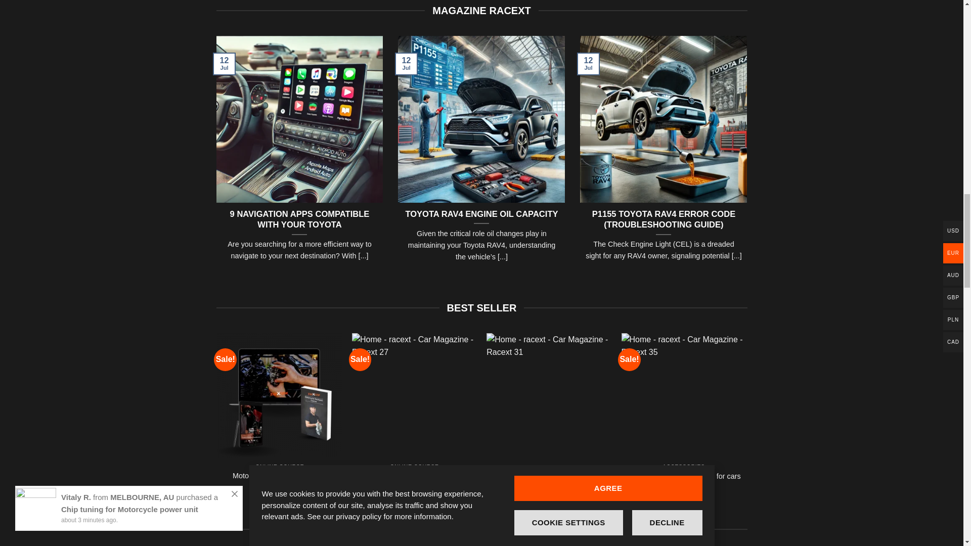 This screenshot has width=971, height=546. Describe the element at coordinates (683, 476) in the screenshot. I see `Universal additional turbine for cars` at that location.